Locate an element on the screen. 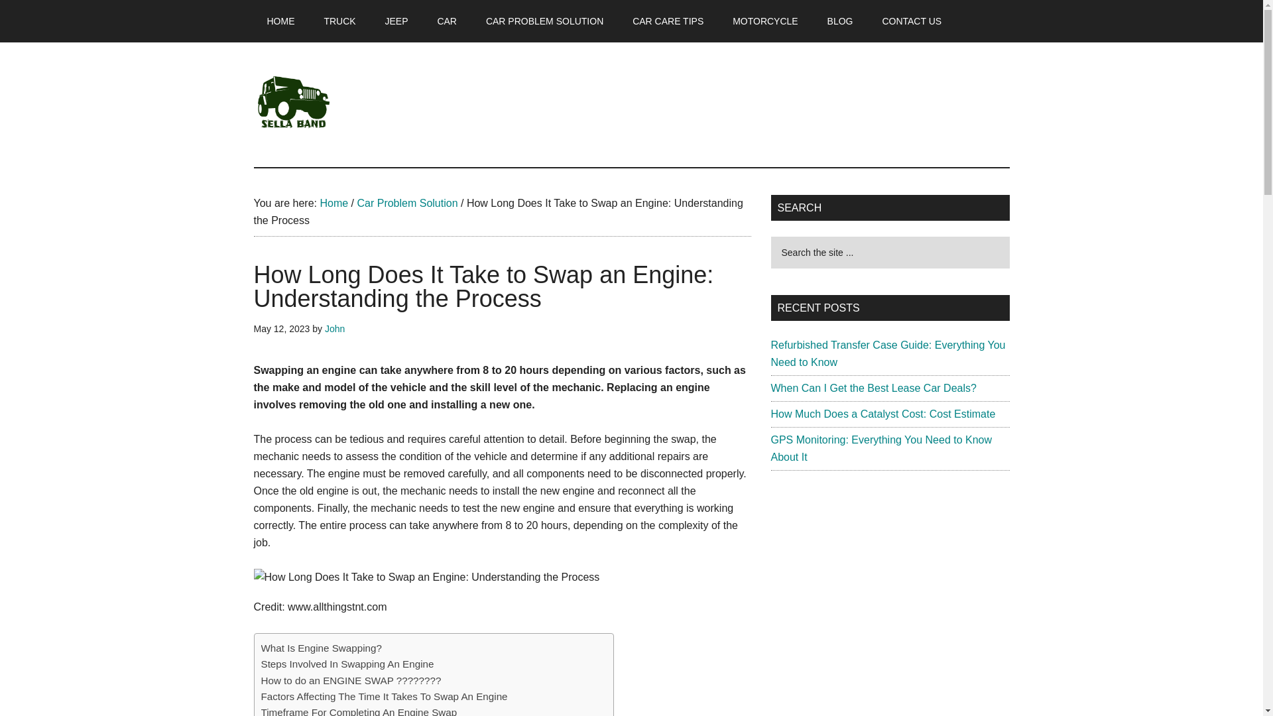  How Much Does a Catalyst Cost: Cost Estimate is located at coordinates (882, 414).